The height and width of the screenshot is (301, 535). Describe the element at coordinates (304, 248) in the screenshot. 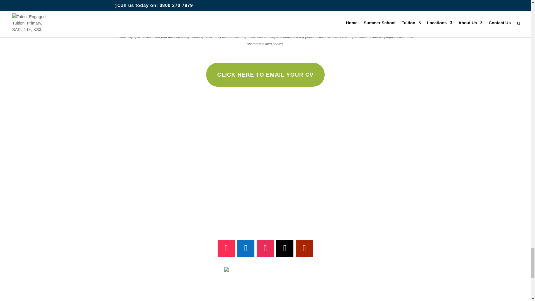

I see `Follow on Youtube` at that location.